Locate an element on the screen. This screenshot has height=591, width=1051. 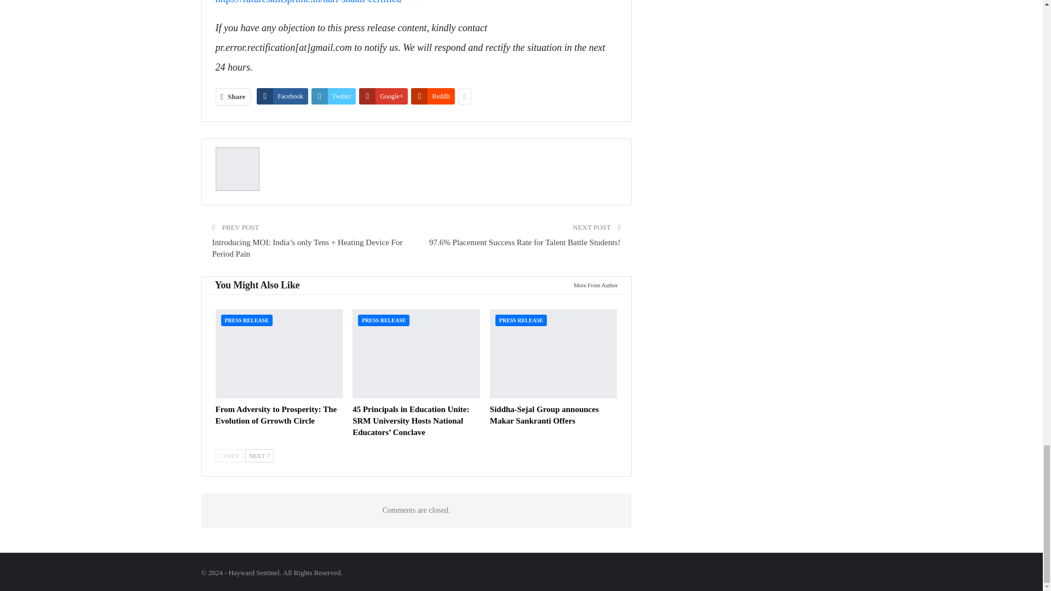
Next is located at coordinates (259, 455).